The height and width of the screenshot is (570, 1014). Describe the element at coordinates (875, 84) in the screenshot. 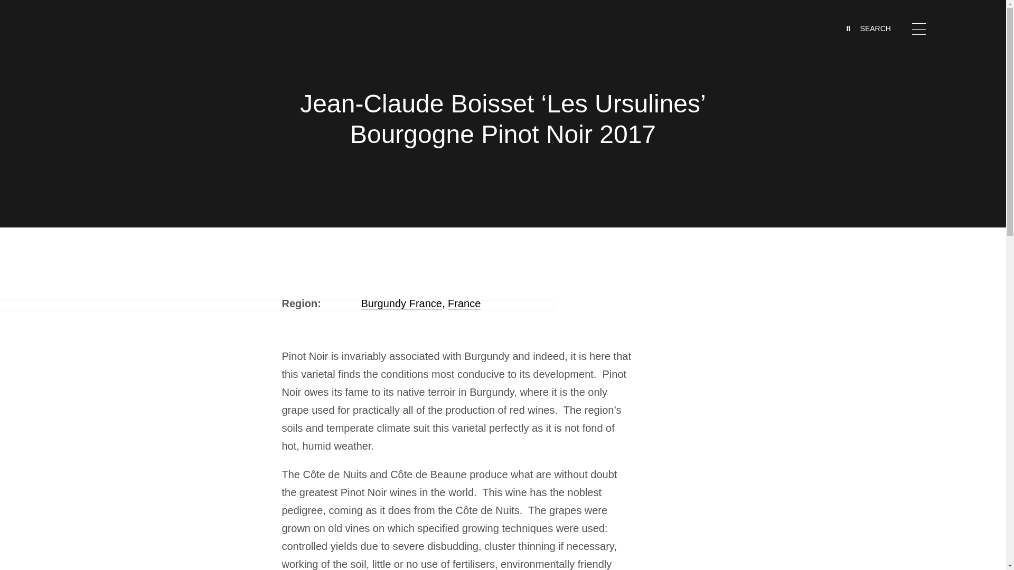

I see `ABOUT` at that location.